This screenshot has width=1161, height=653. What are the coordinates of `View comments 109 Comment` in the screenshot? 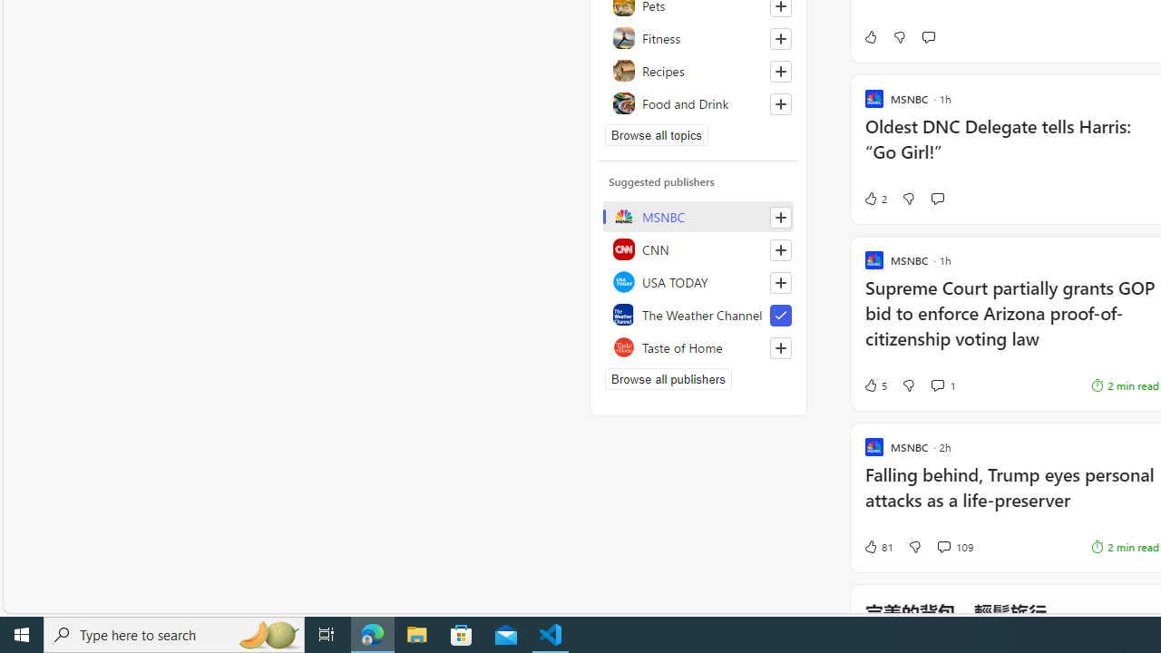 It's located at (943, 546).